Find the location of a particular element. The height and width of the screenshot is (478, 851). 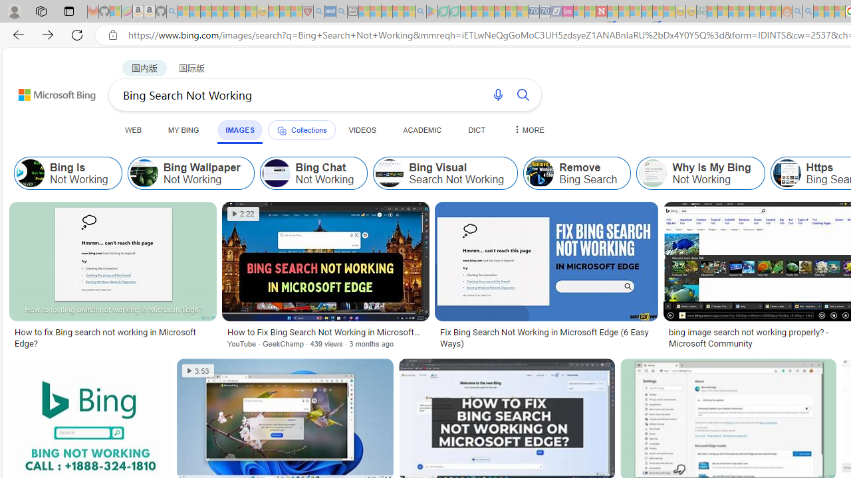

Local - MSN - Sleeping is located at coordinates (297, 12).